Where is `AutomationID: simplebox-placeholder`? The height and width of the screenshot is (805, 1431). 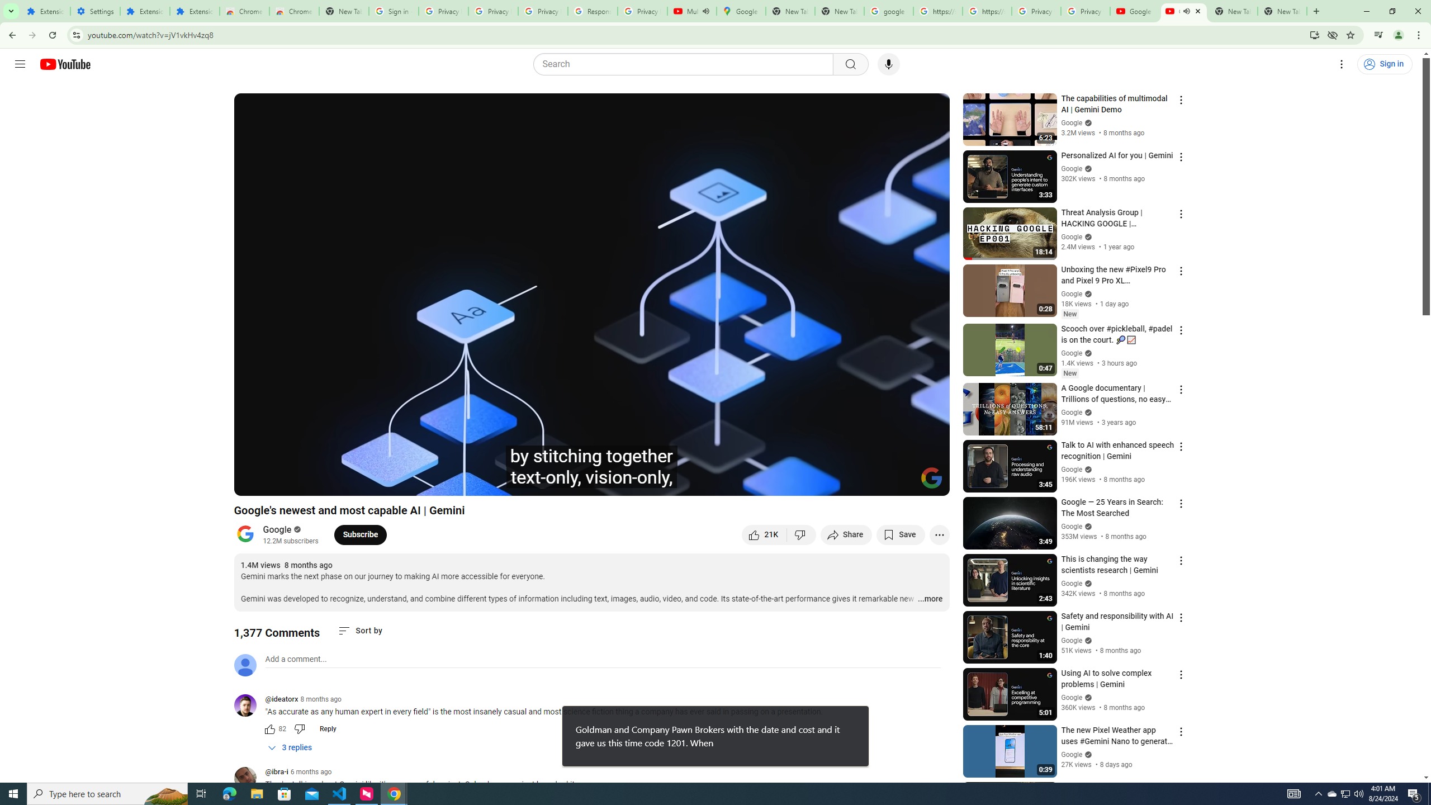 AutomationID: simplebox-placeholder is located at coordinates (296, 659).